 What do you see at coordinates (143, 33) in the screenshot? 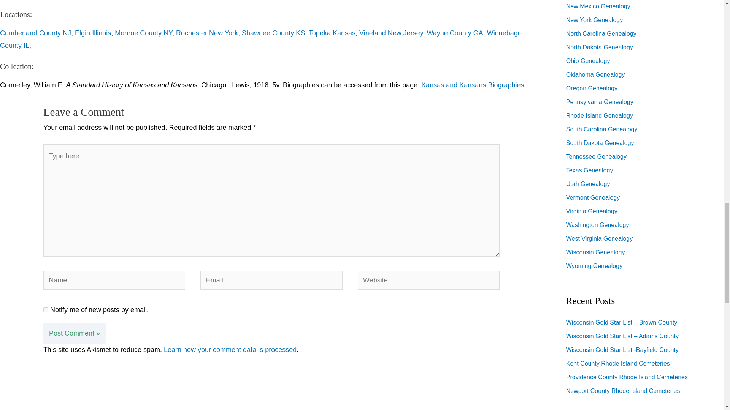
I see `Monroe County NY` at bounding box center [143, 33].